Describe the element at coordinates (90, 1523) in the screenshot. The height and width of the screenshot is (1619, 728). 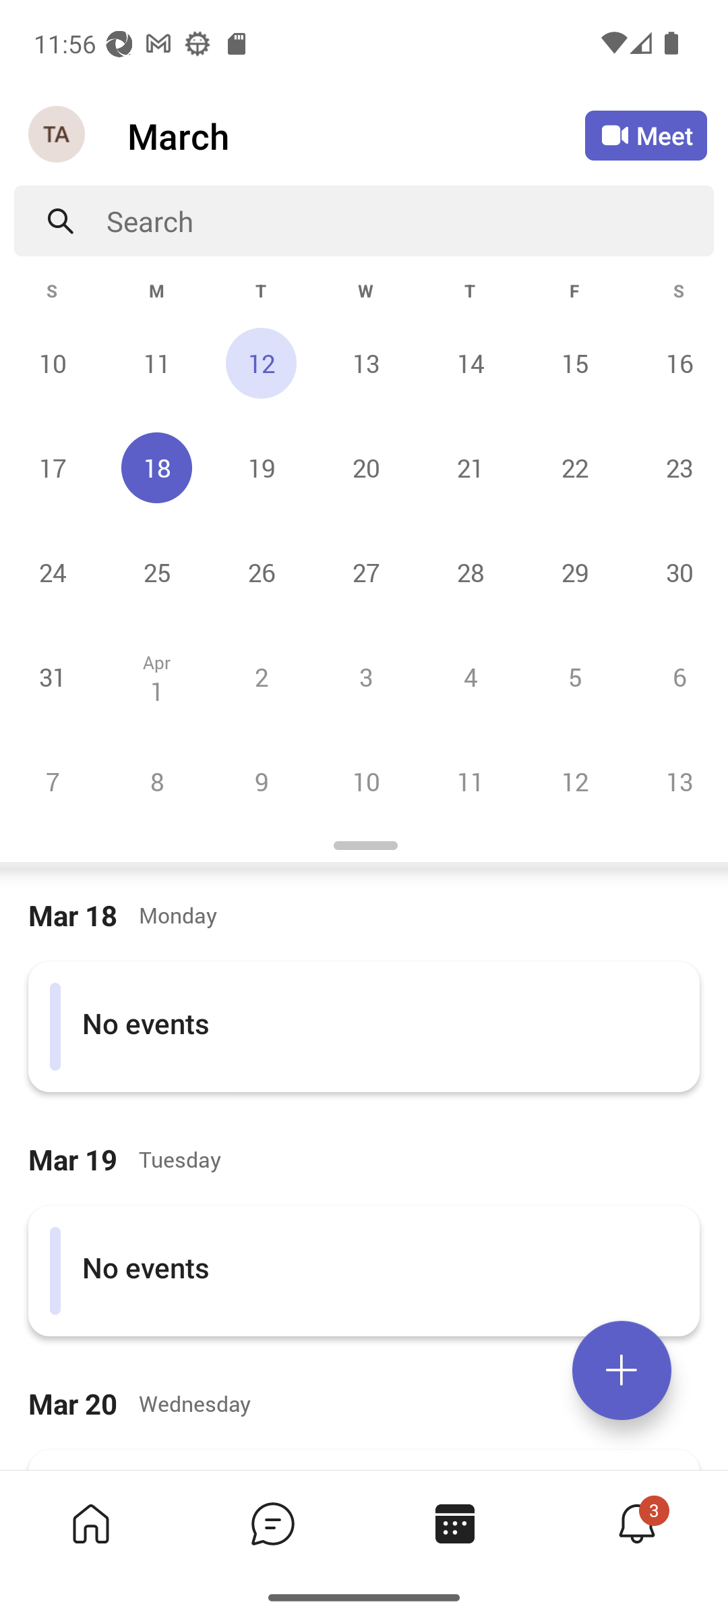
I see `Home tab,1 of 4, not selected` at that location.